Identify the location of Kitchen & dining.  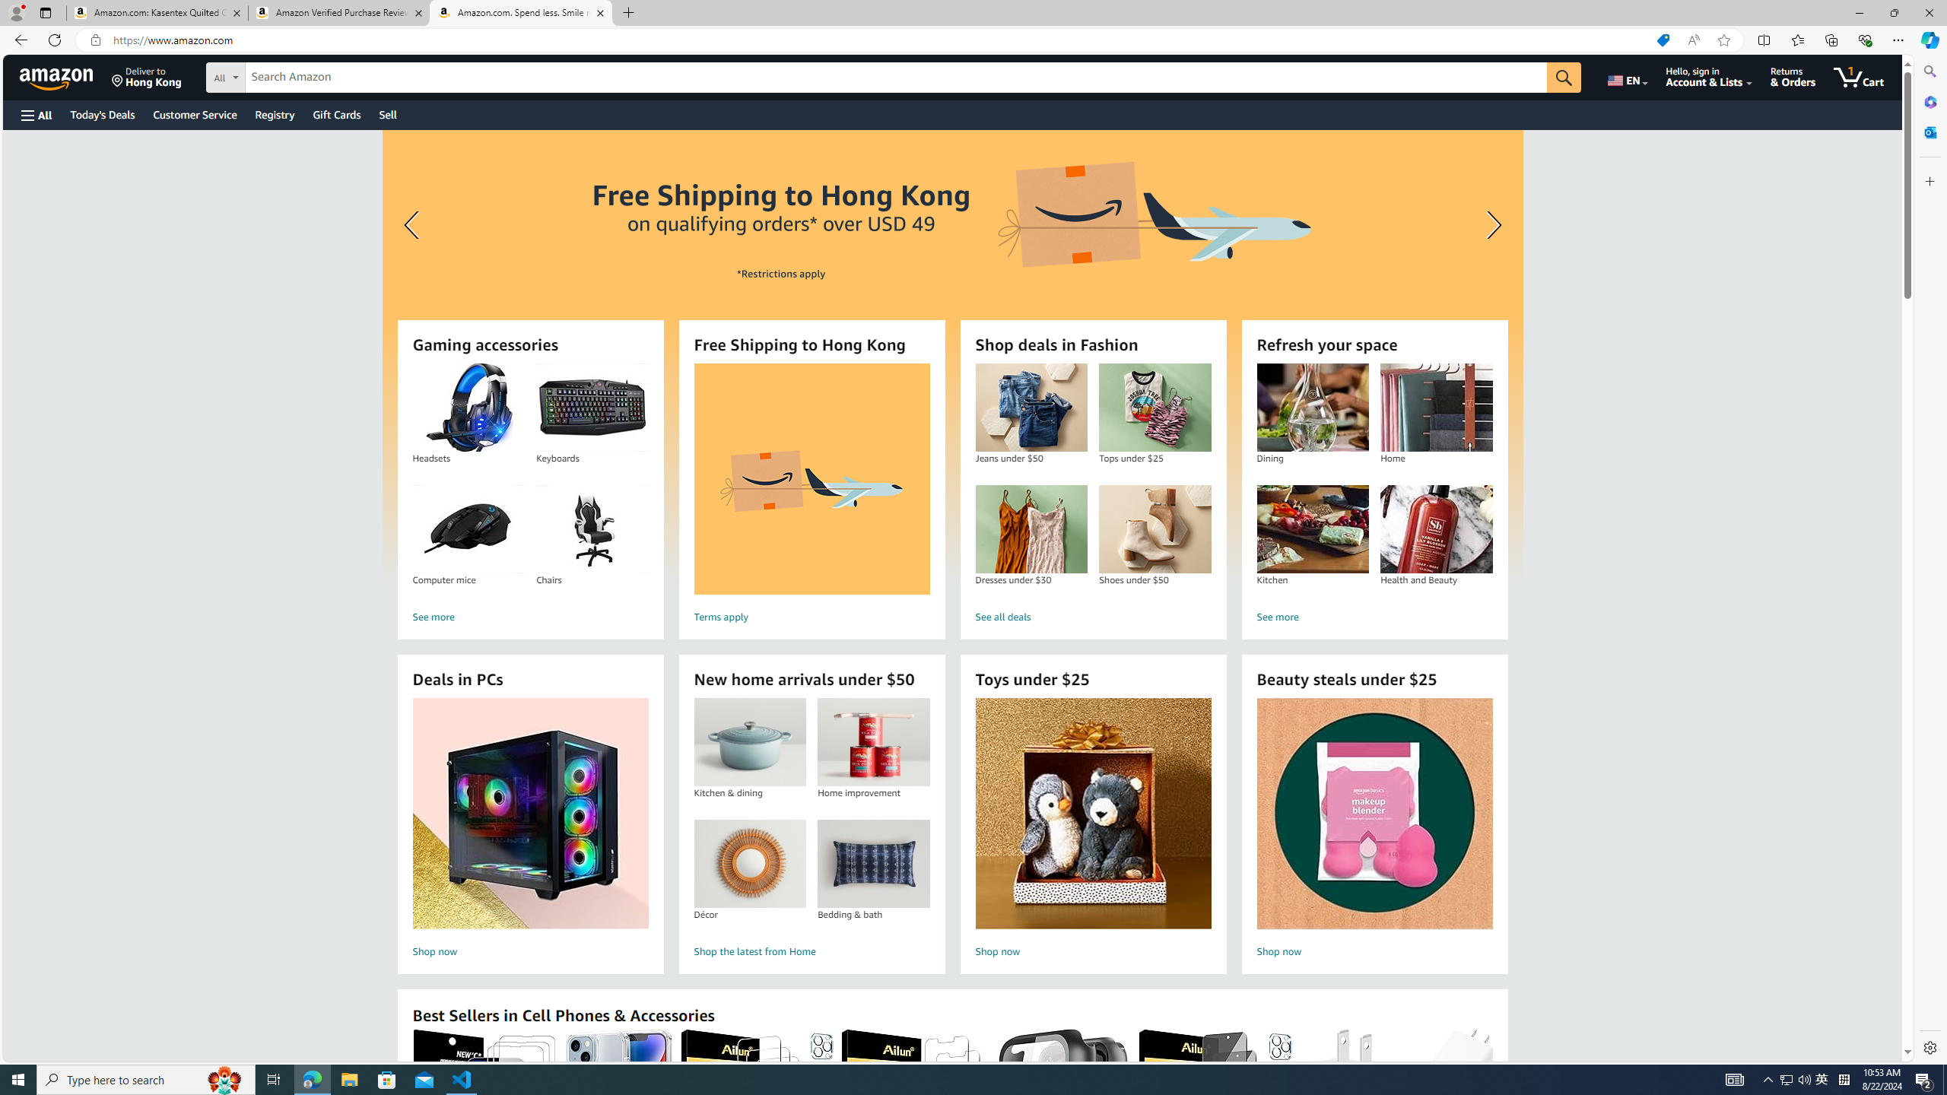
(749, 742).